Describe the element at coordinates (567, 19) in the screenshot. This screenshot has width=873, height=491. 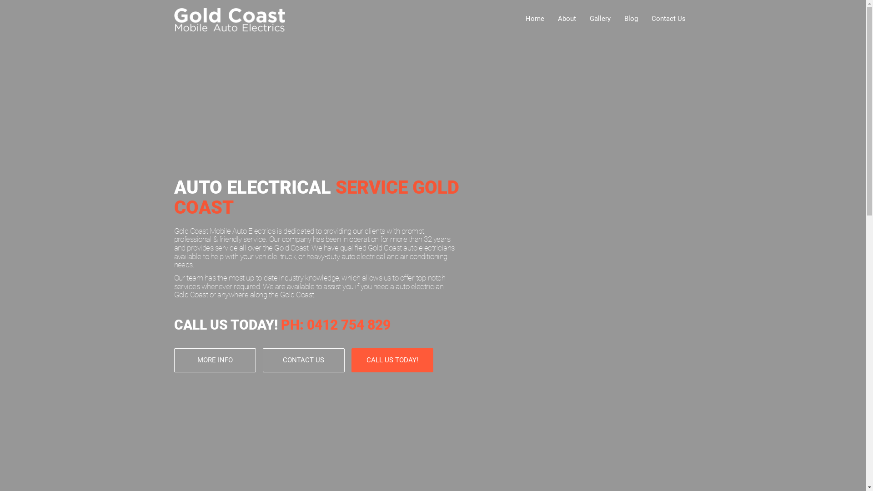
I see `About` at that location.